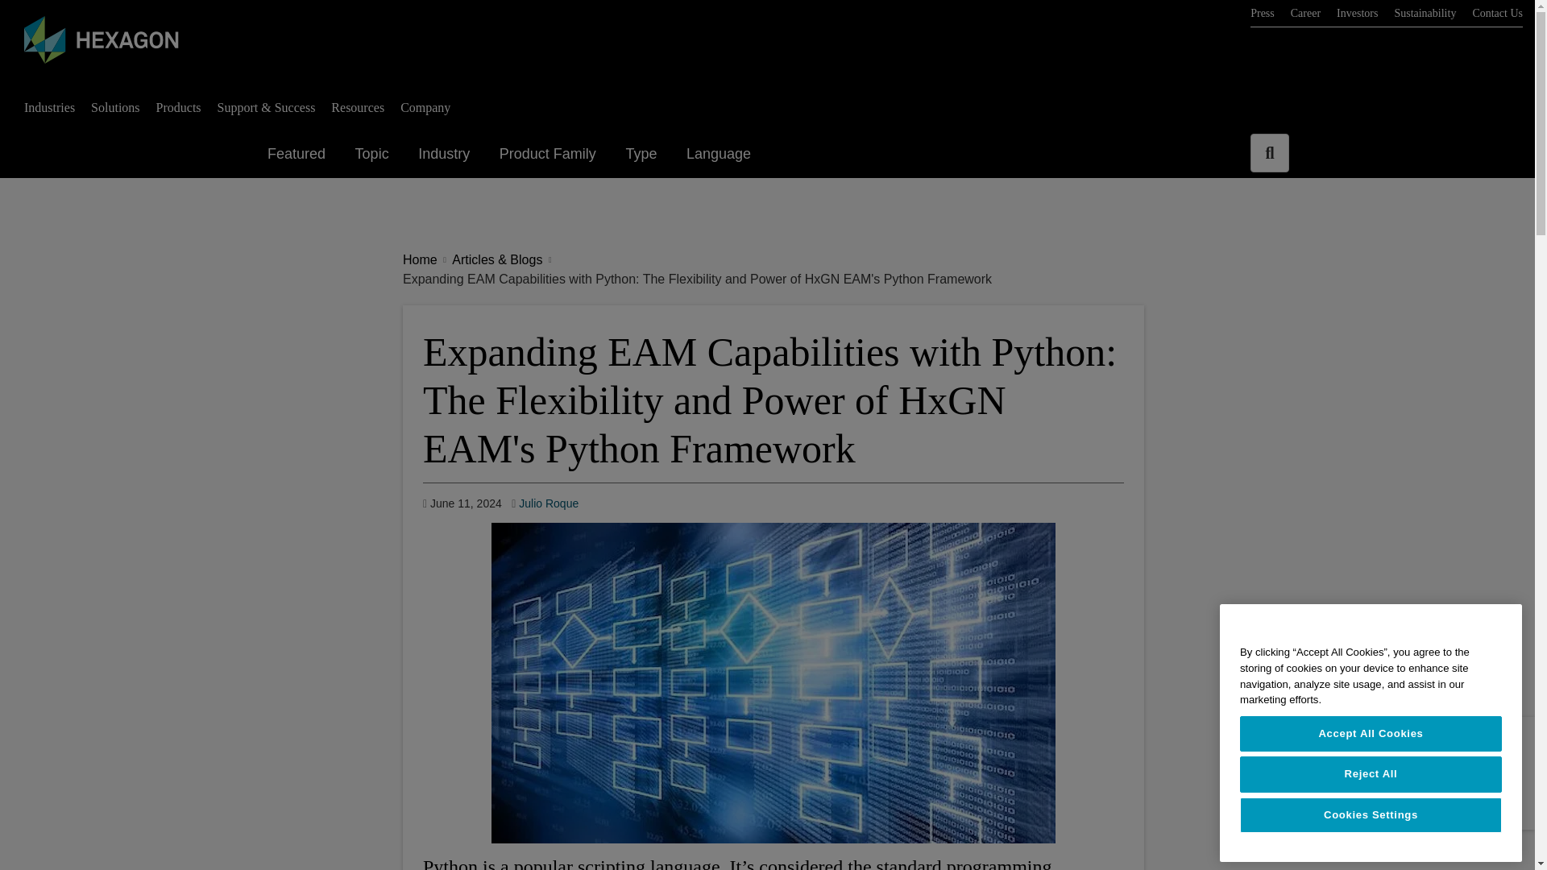 This screenshot has width=1547, height=870. I want to click on Featured, so click(545, 503).